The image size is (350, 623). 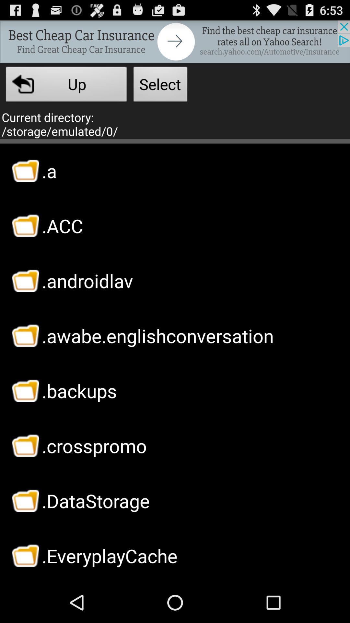 I want to click on click on the button which is left side of the select, so click(x=66, y=86).